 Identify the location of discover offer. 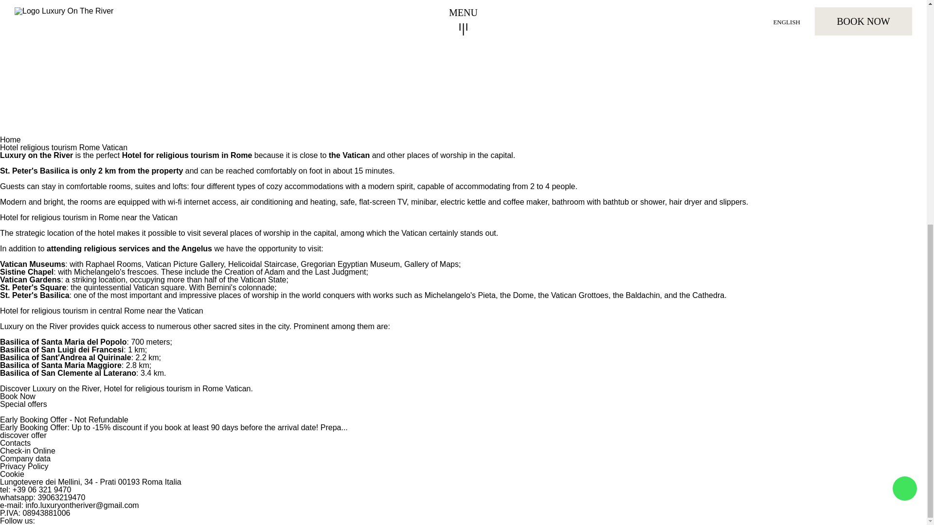
(23, 435).